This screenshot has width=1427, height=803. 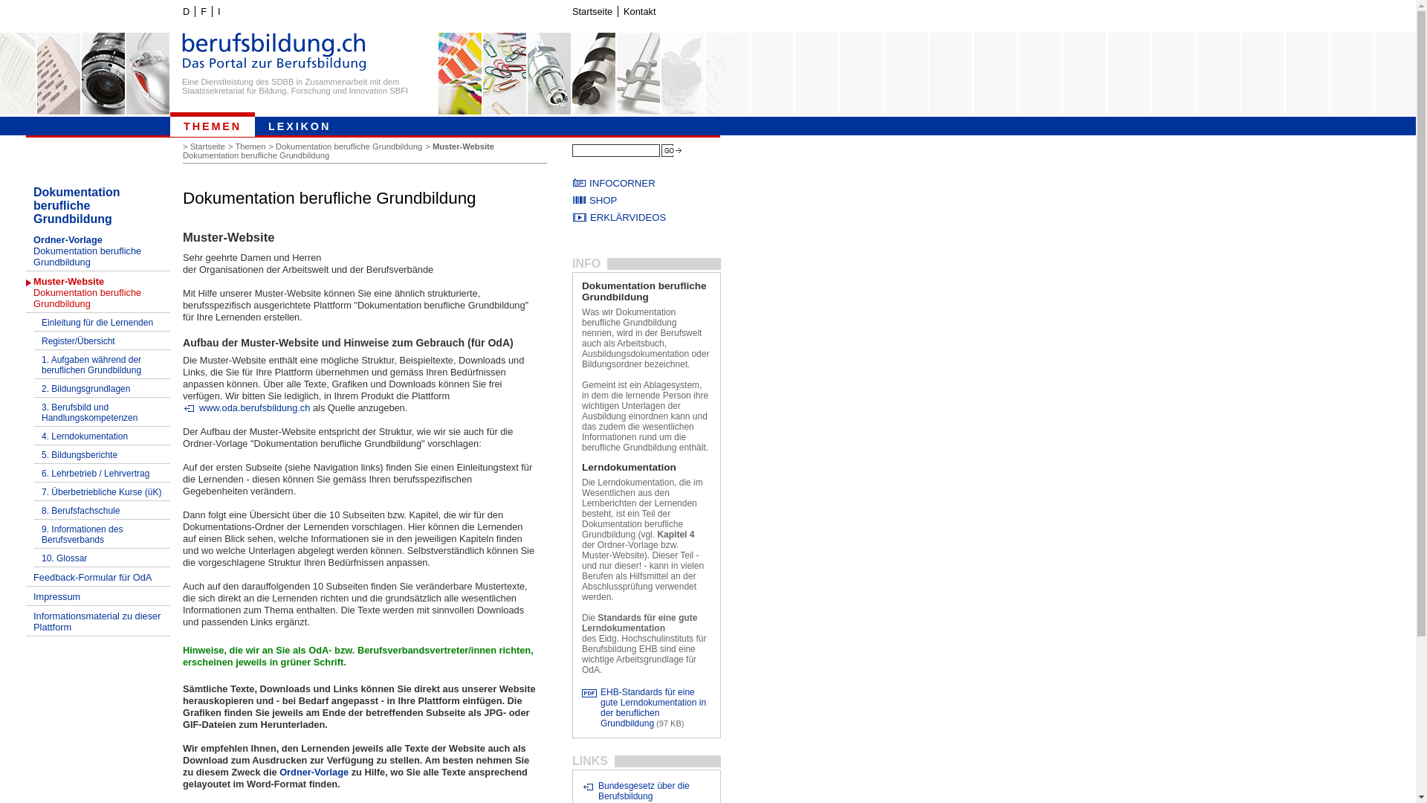 I want to click on Startseite, so click(x=210, y=146).